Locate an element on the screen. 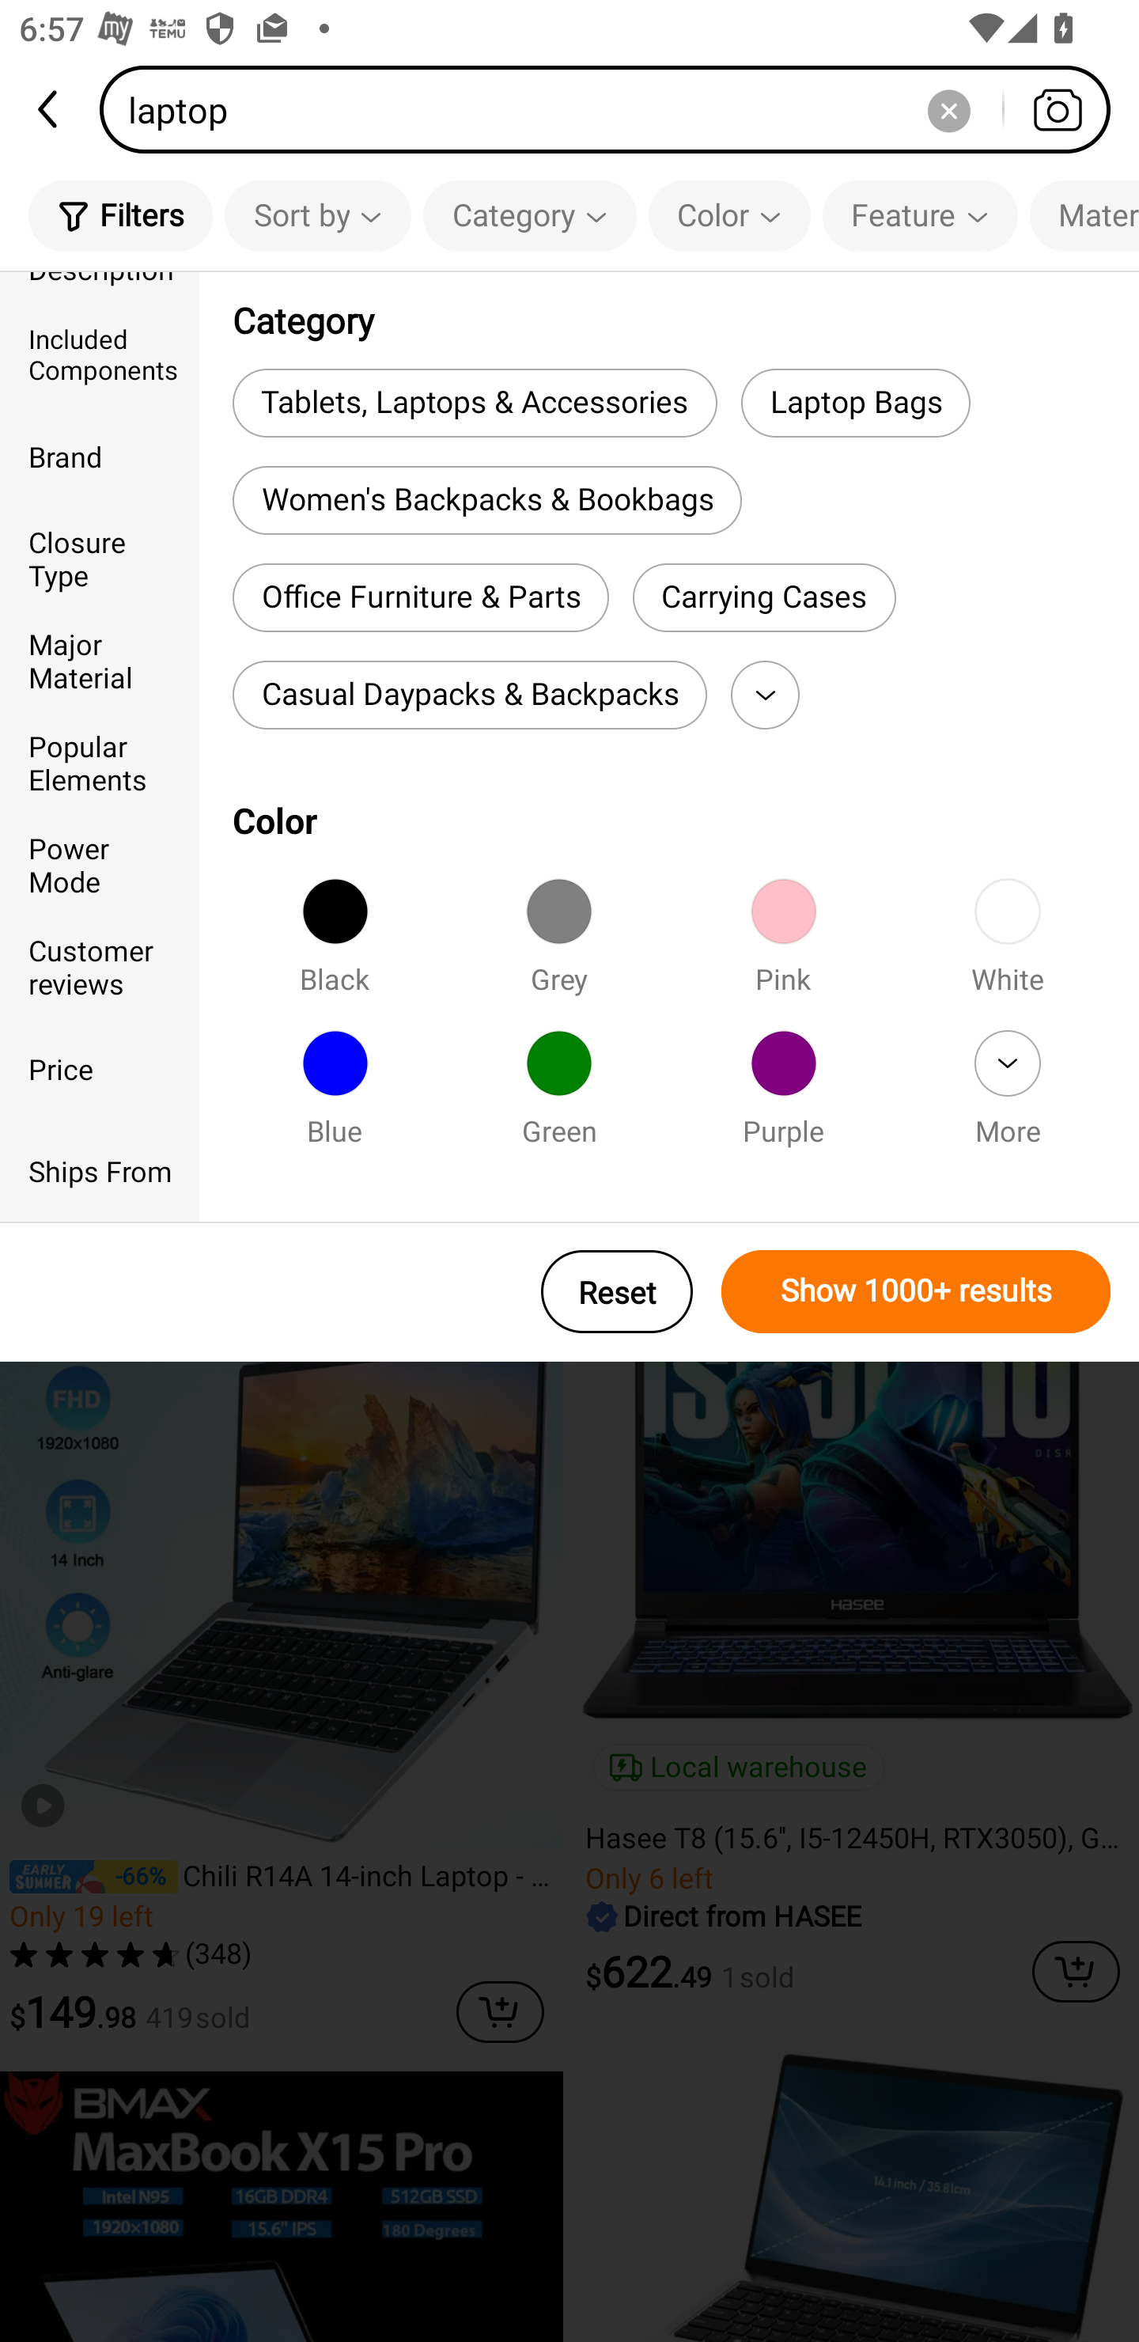  Office Furniture & Parts is located at coordinates (421, 598).